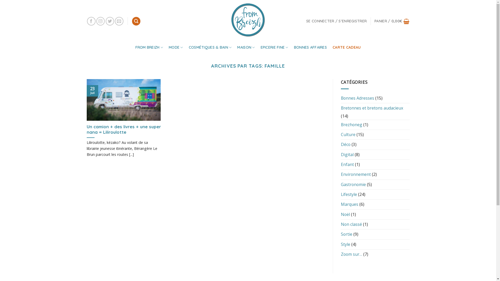  I want to click on From Breizh - Les marques & les talents made in bretagne, so click(248, 20).